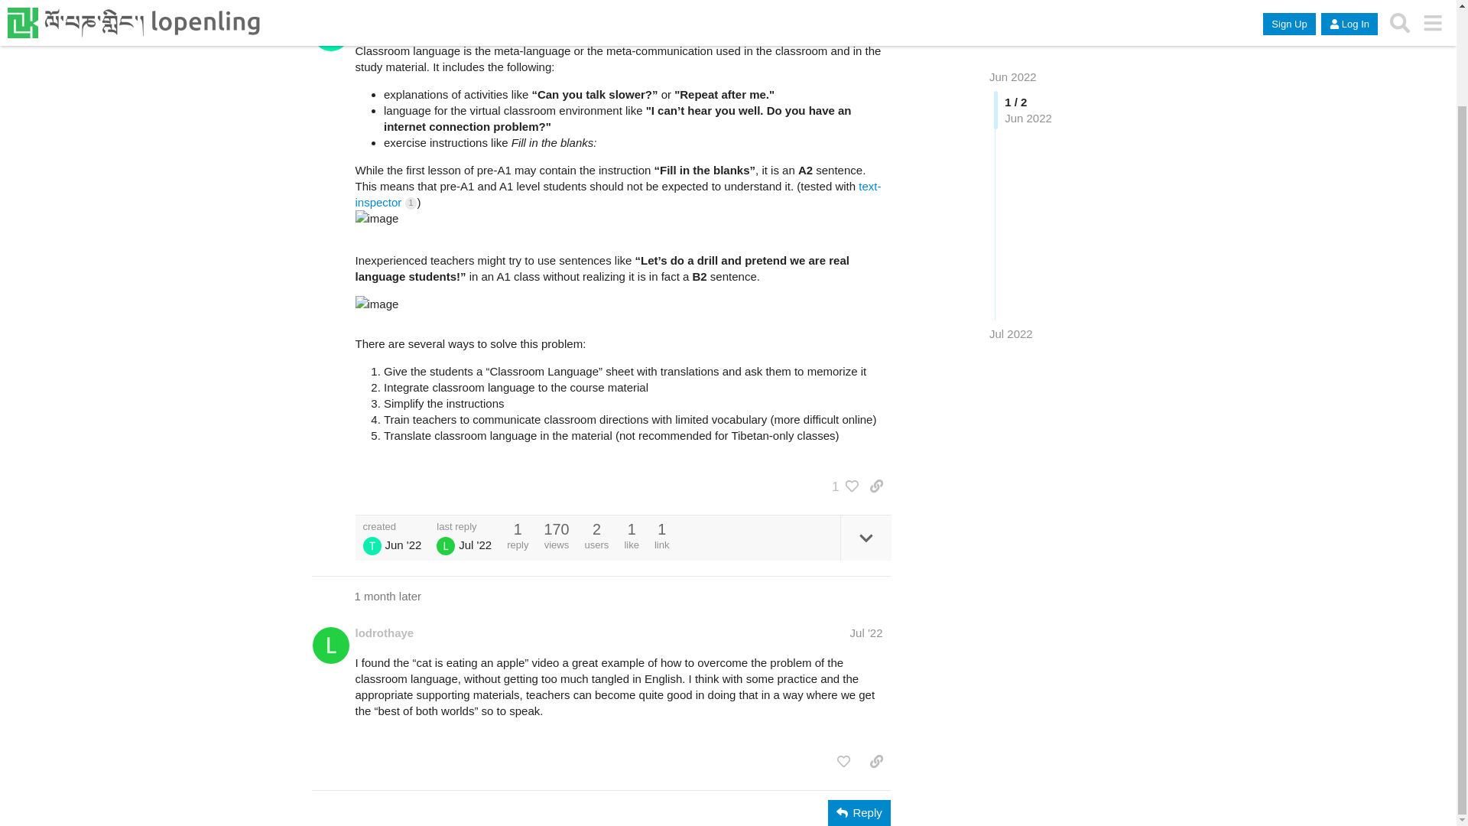 The height and width of the screenshot is (826, 1468). What do you see at coordinates (876, 486) in the screenshot?
I see `share a link to this post` at bounding box center [876, 486].